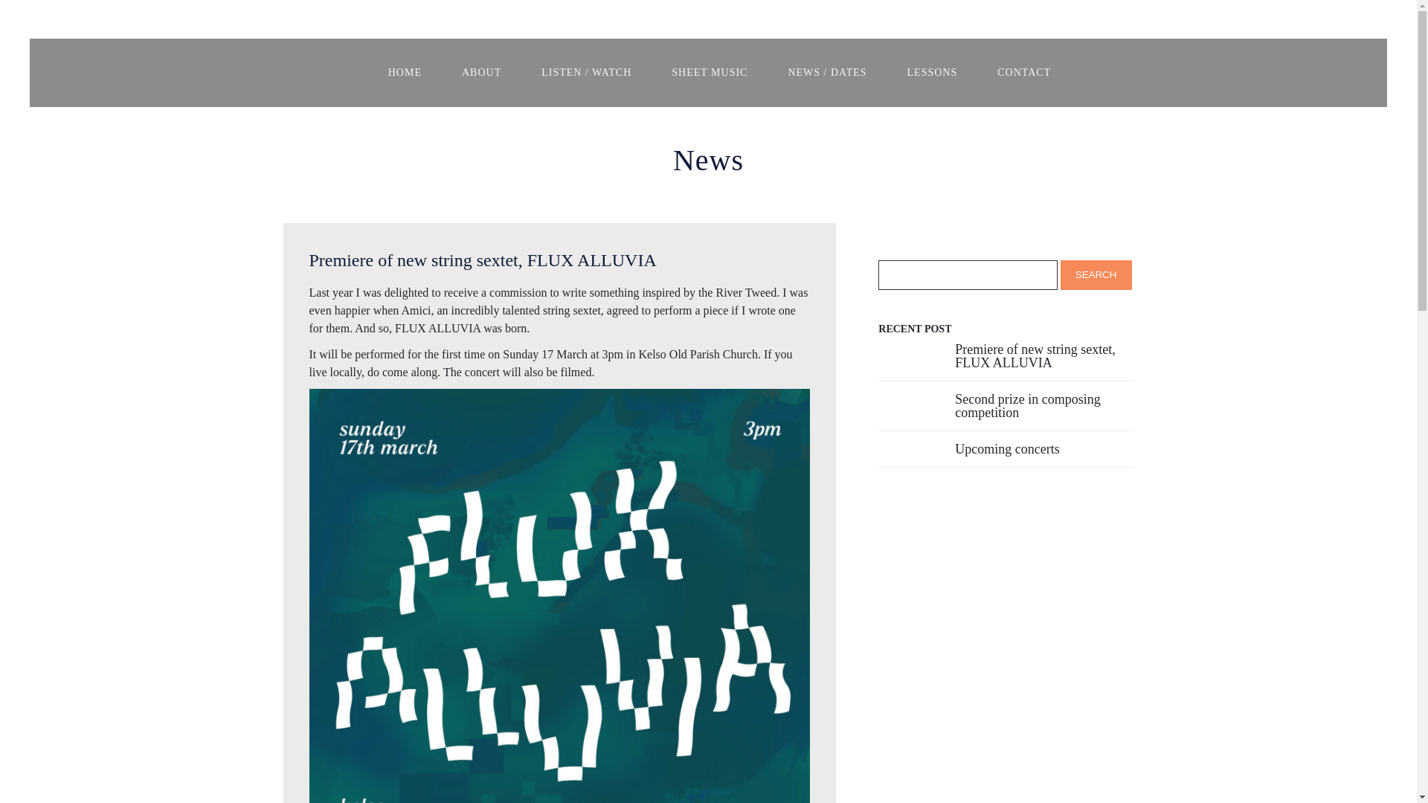 Image resolution: width=1428 pixels, height=803 pixels. Describe the element at coordinates (1044, 406) in the screenshot. I see `Second prize in composing competition` at that location.